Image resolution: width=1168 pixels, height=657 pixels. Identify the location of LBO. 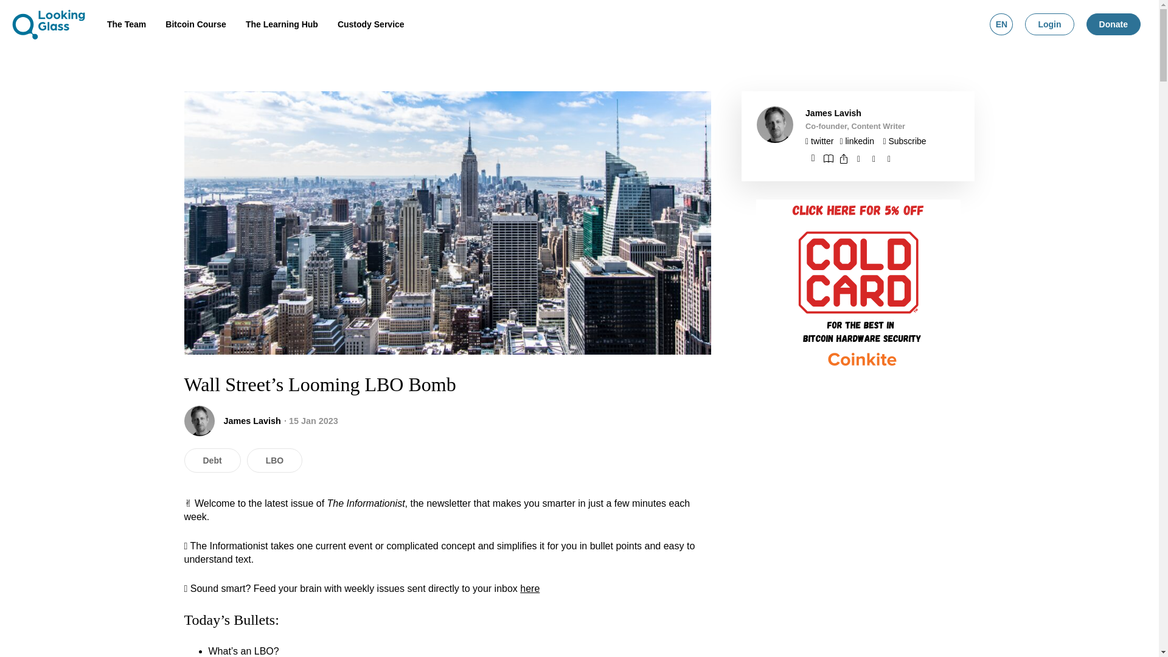
(274, 460).